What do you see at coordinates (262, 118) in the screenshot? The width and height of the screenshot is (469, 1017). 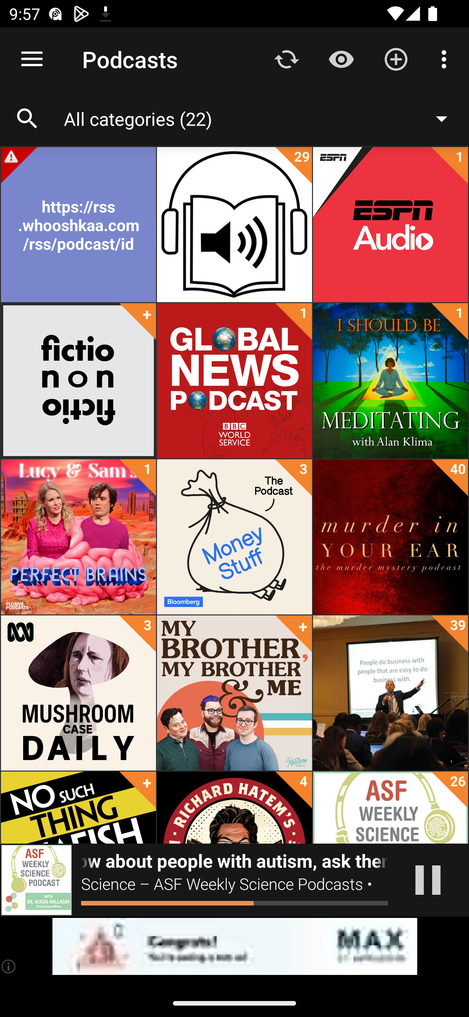 I see `All categories (22)` at bounding box center [262, 118].